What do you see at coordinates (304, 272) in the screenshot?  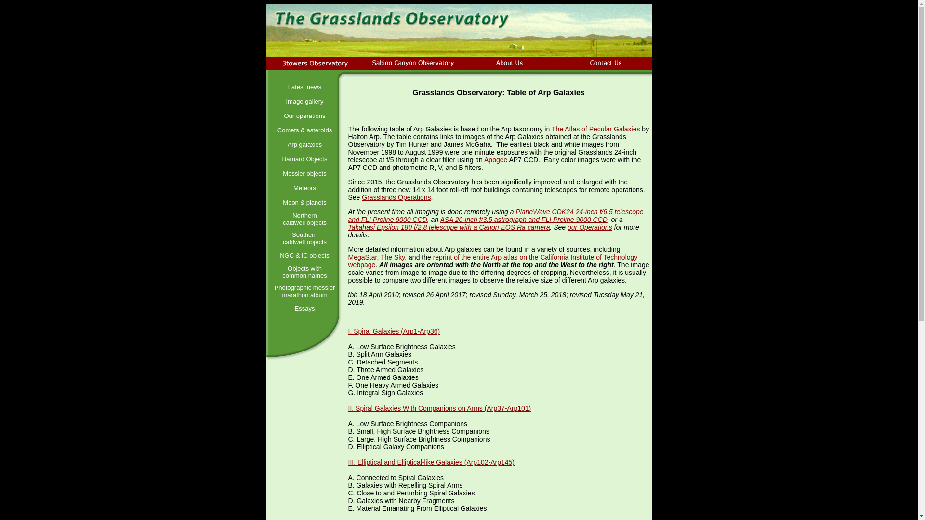 I see `Objects with
common names` at bounding box center [304, 272].